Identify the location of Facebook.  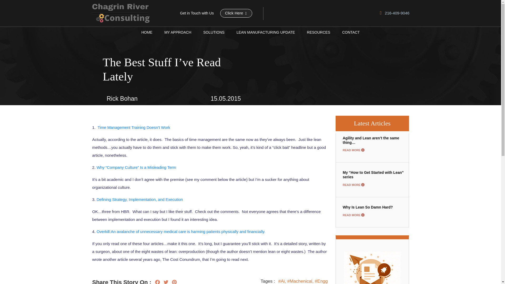
(157, 281).